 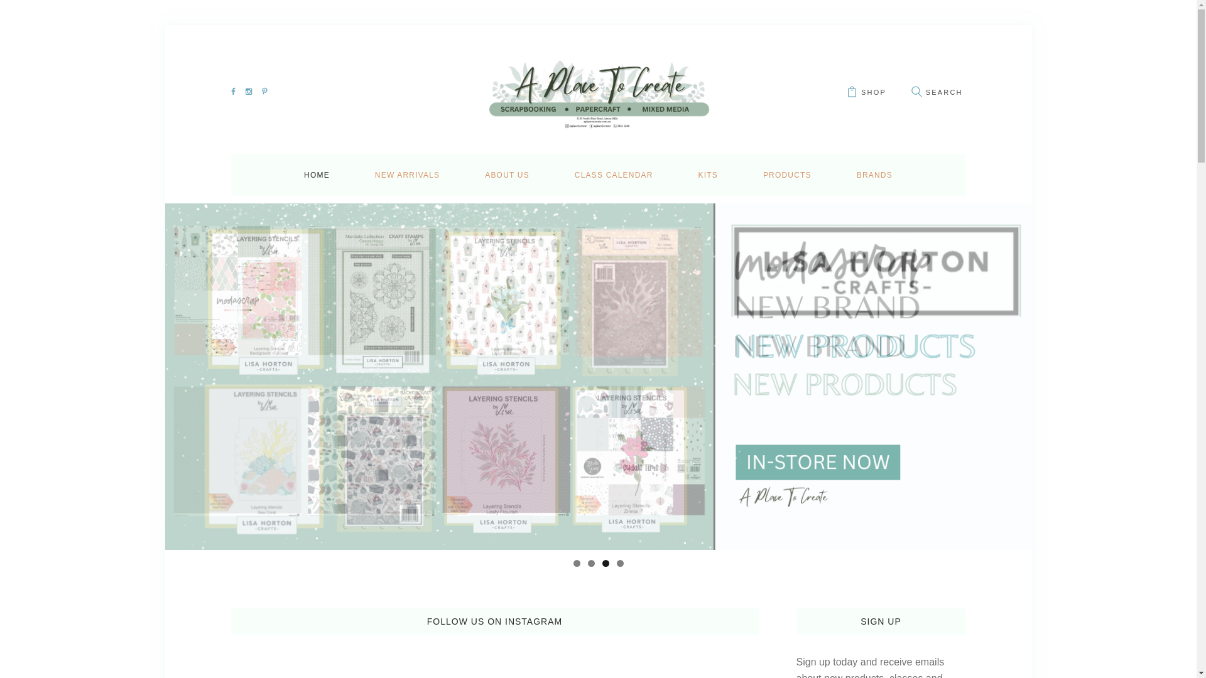 What do you see at coordinates (916, 92) in the screenshot?
I see `Start search` at bounding box center [916, 92].